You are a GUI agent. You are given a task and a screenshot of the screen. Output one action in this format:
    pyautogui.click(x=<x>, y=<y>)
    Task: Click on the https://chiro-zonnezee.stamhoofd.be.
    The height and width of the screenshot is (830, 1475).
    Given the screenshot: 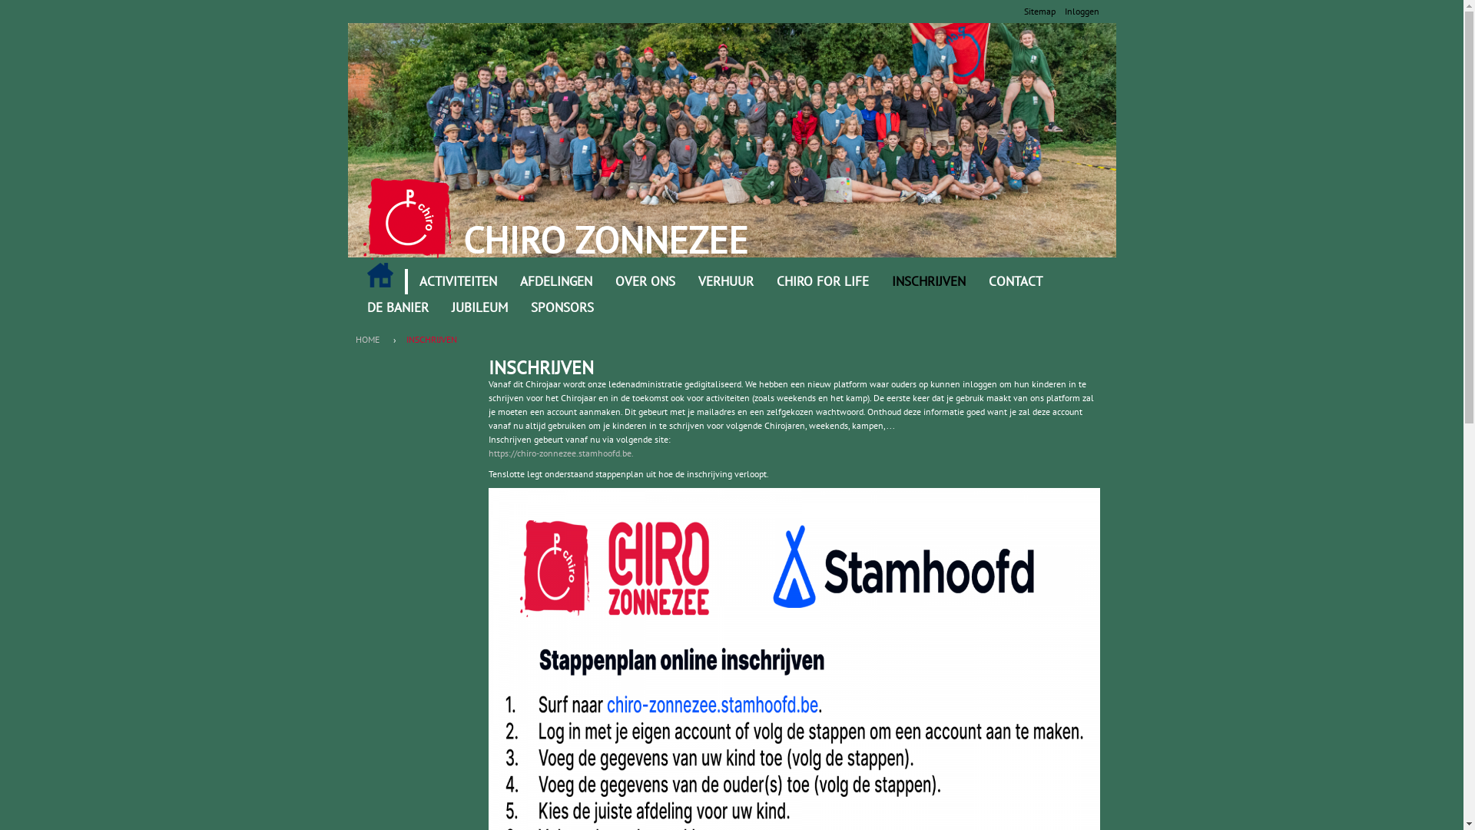 What is the action you would take?
    pyautogui.click(x=561, y=453)
    